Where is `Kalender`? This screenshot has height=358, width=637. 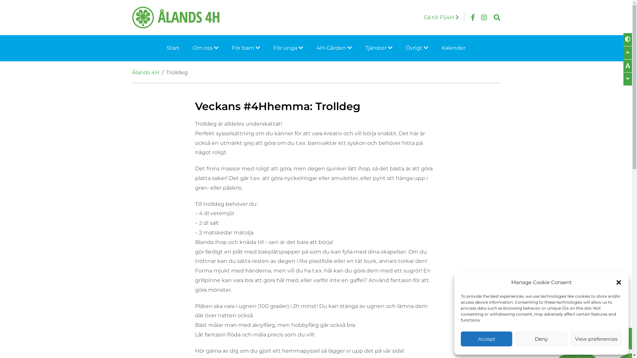
Kalender is located at coordinates (454, 48).